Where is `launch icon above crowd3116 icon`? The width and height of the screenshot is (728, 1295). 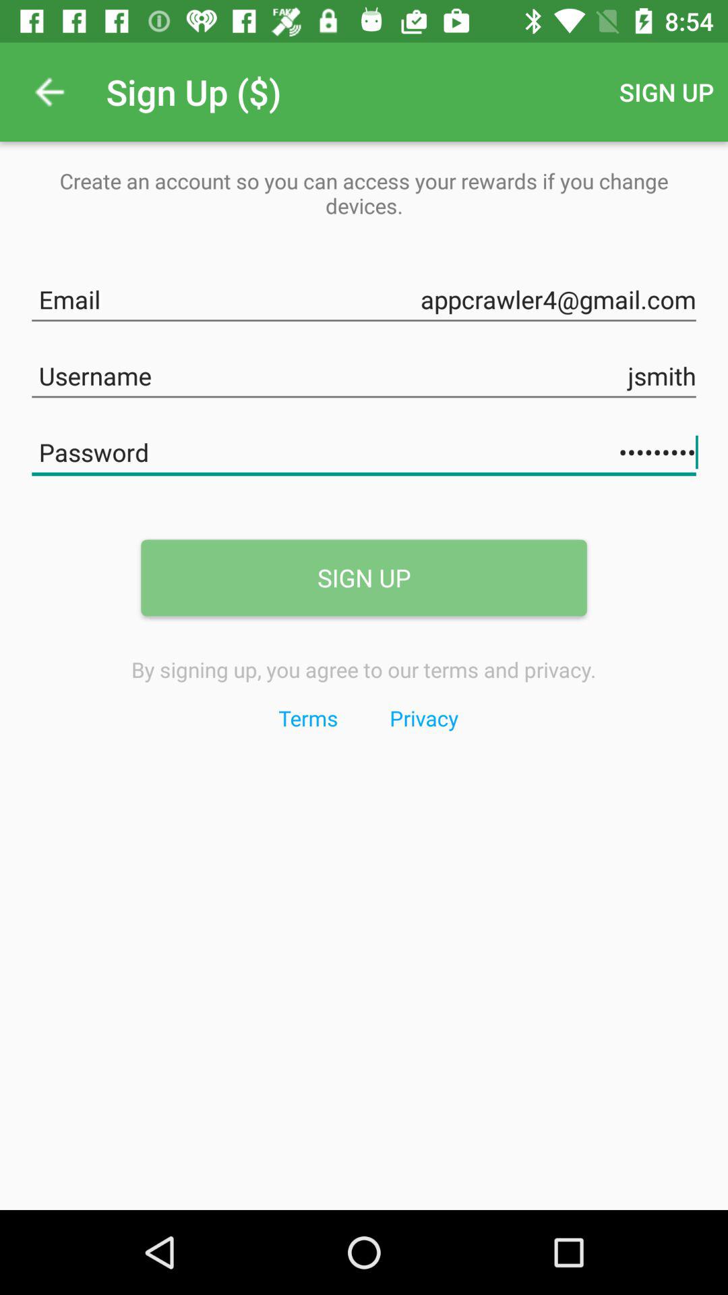
launch icon above crowd3116 icon is located at coordinates (364, 374).